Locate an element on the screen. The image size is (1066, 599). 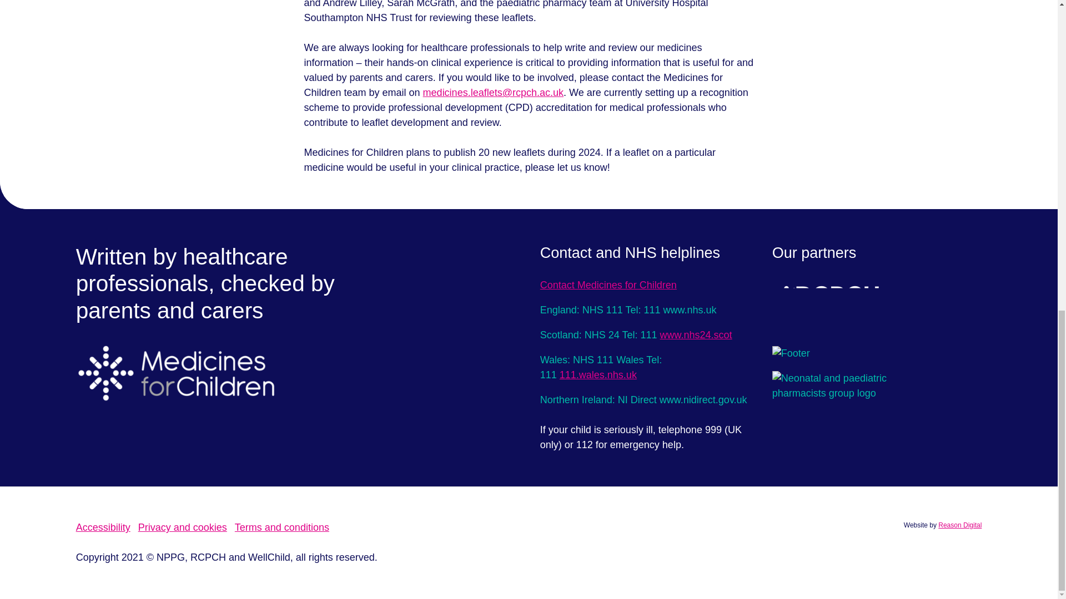
Accessibility is located at coordinates (103, 527).